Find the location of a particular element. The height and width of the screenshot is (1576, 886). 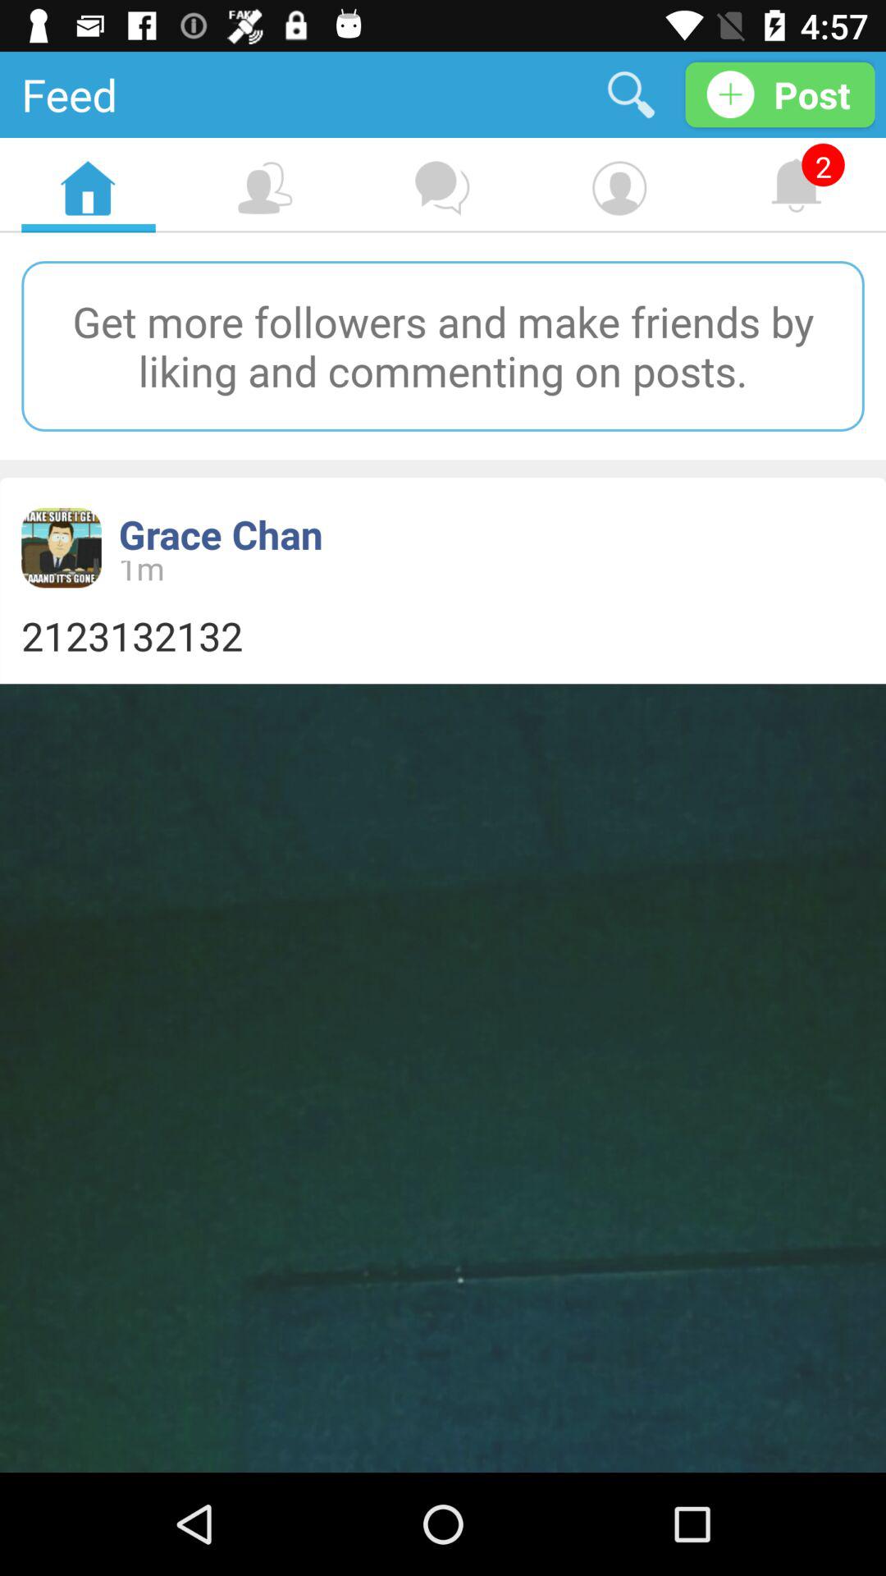

choose the grace chan item is located at coordinates (220, 534).